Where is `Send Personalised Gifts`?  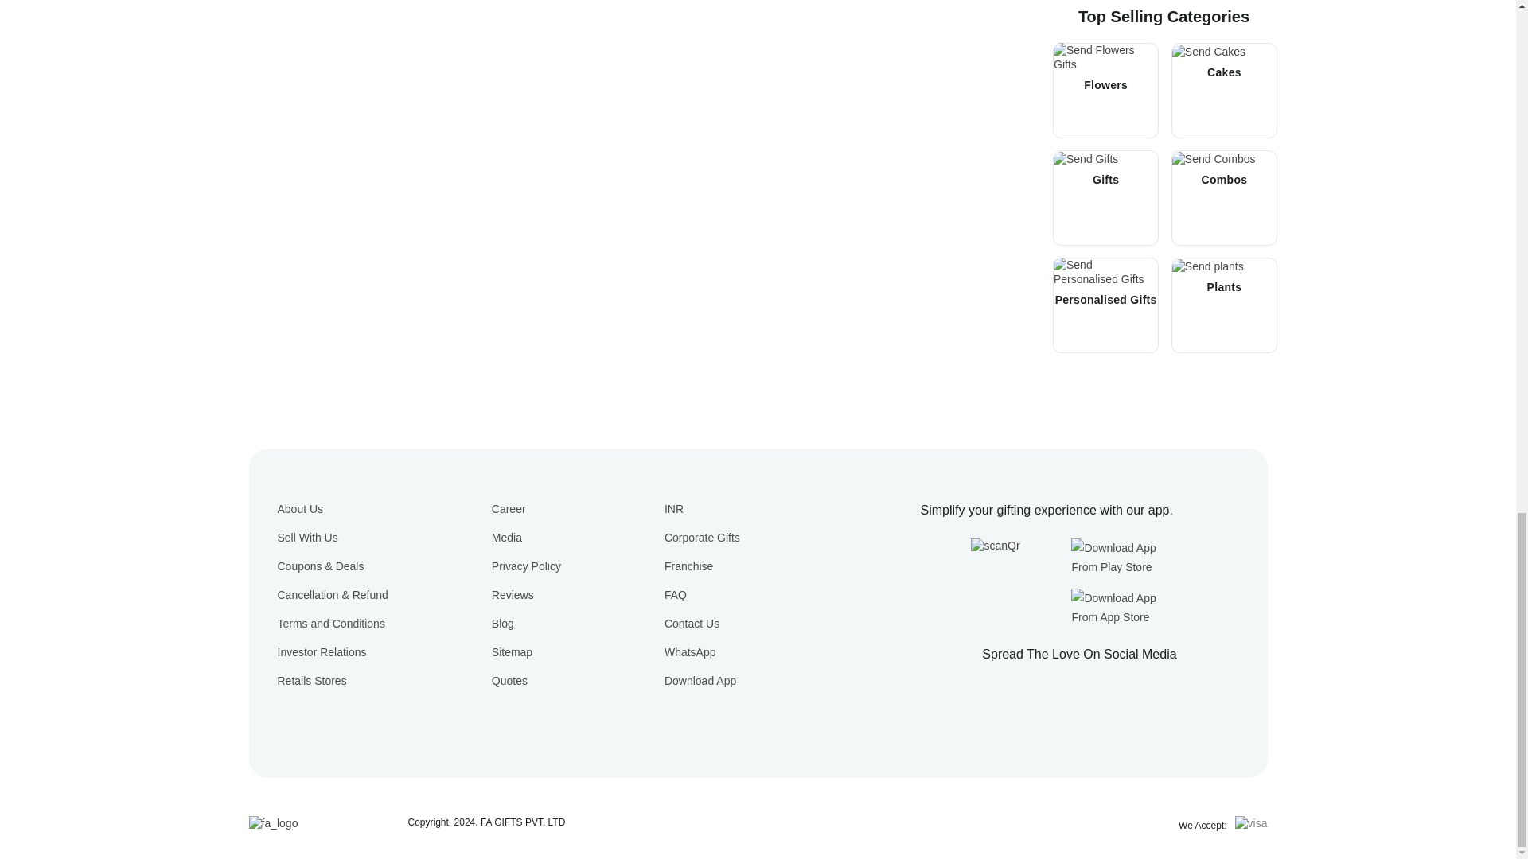 Send Personalised Gifts is located at coordinates (1106, 272).